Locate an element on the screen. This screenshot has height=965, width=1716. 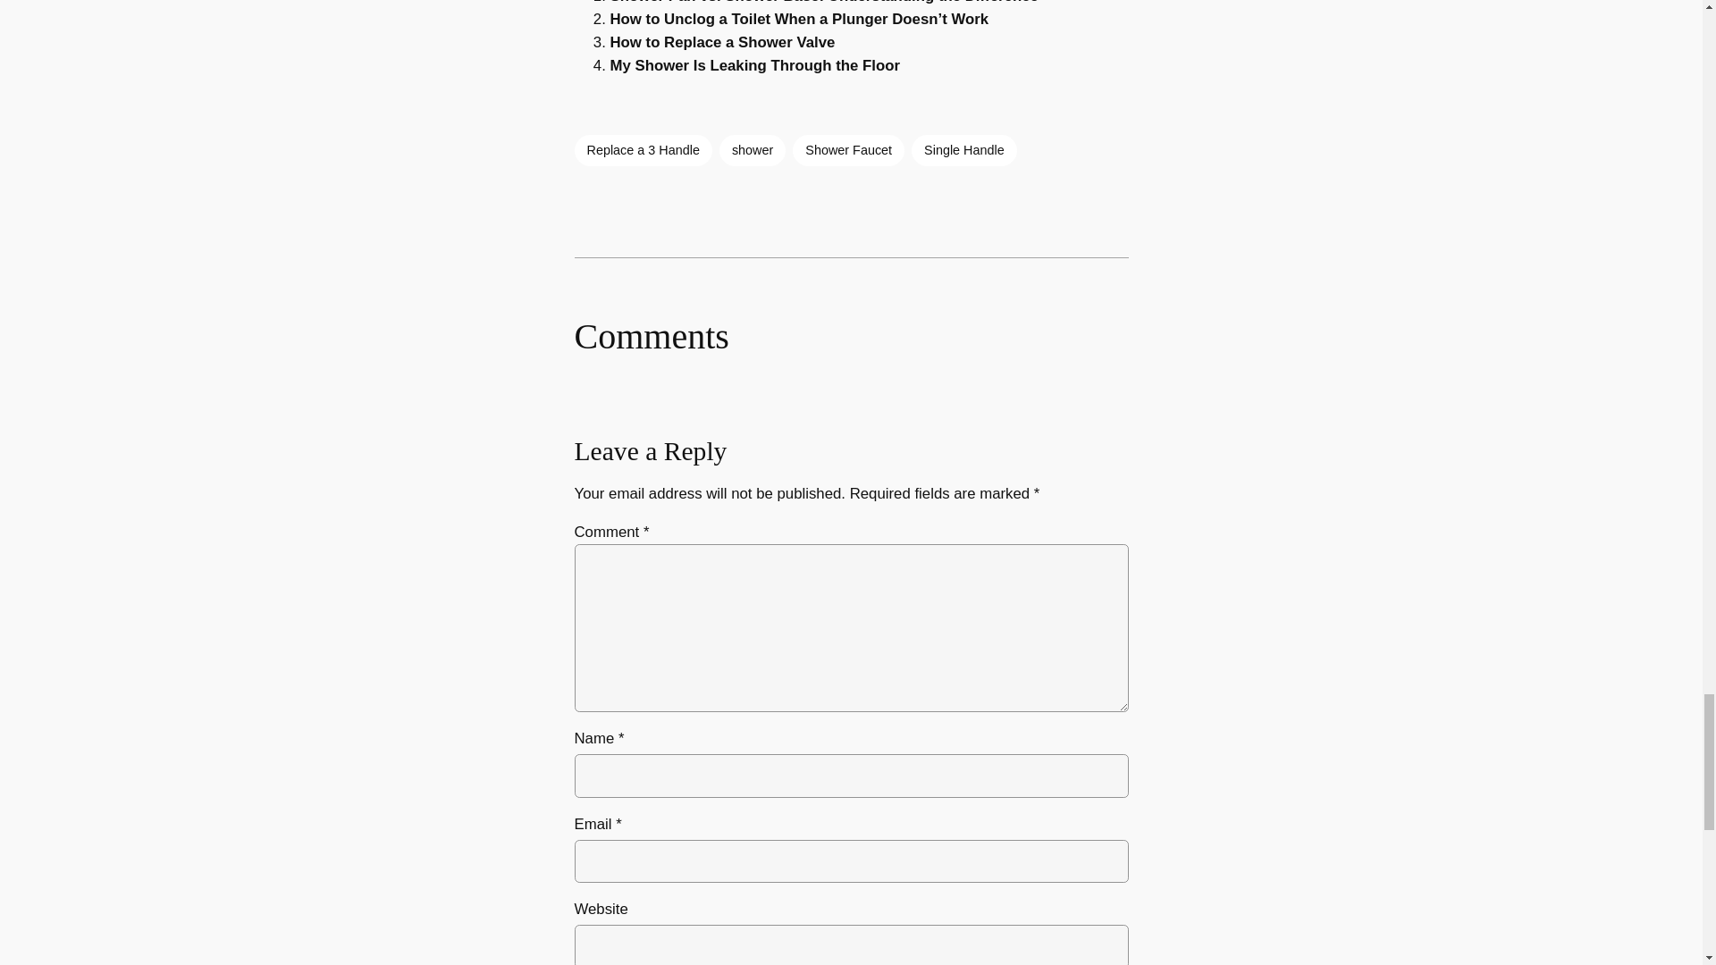
shower is located at coordinates (753, 150).